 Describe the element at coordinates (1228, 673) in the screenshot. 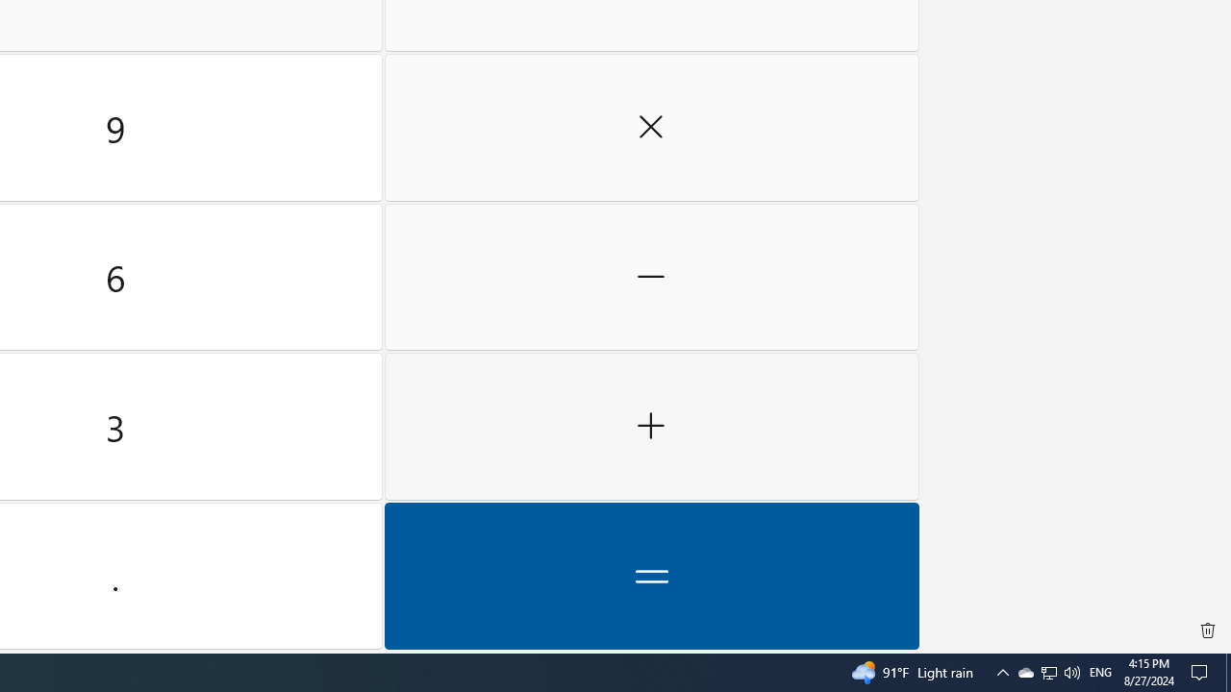

I see `Tray Input Indicator - English (United States)` at that location.